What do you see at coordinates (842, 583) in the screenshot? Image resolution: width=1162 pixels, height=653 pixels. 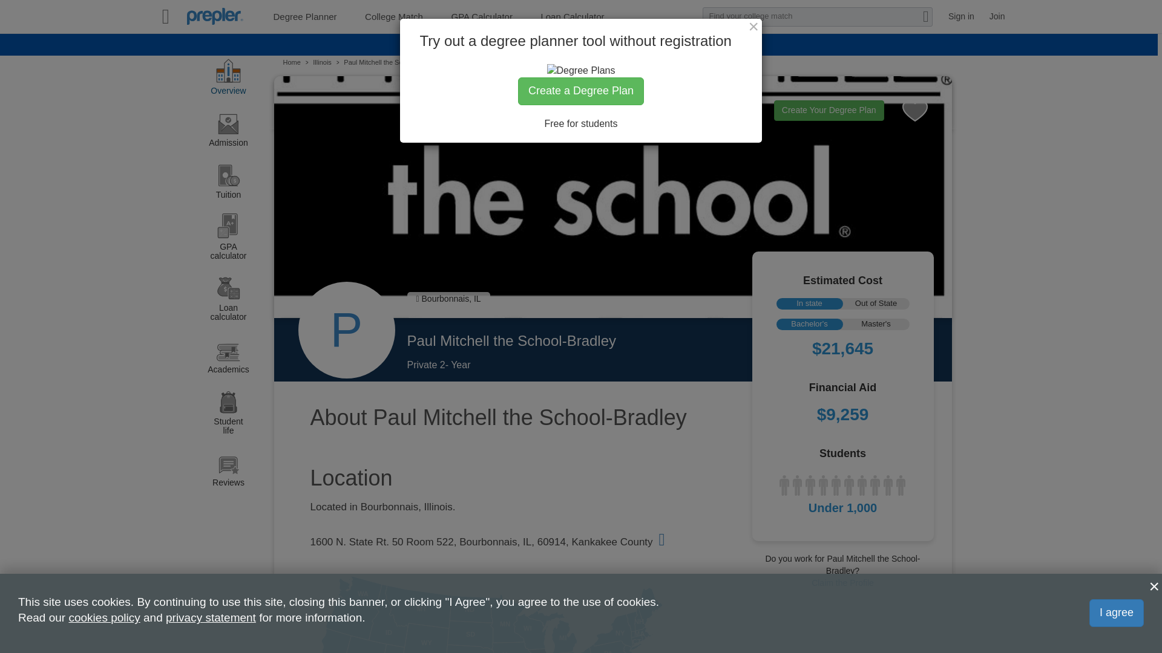 I see `Claim the Profile` at bounding box center [842, 583].